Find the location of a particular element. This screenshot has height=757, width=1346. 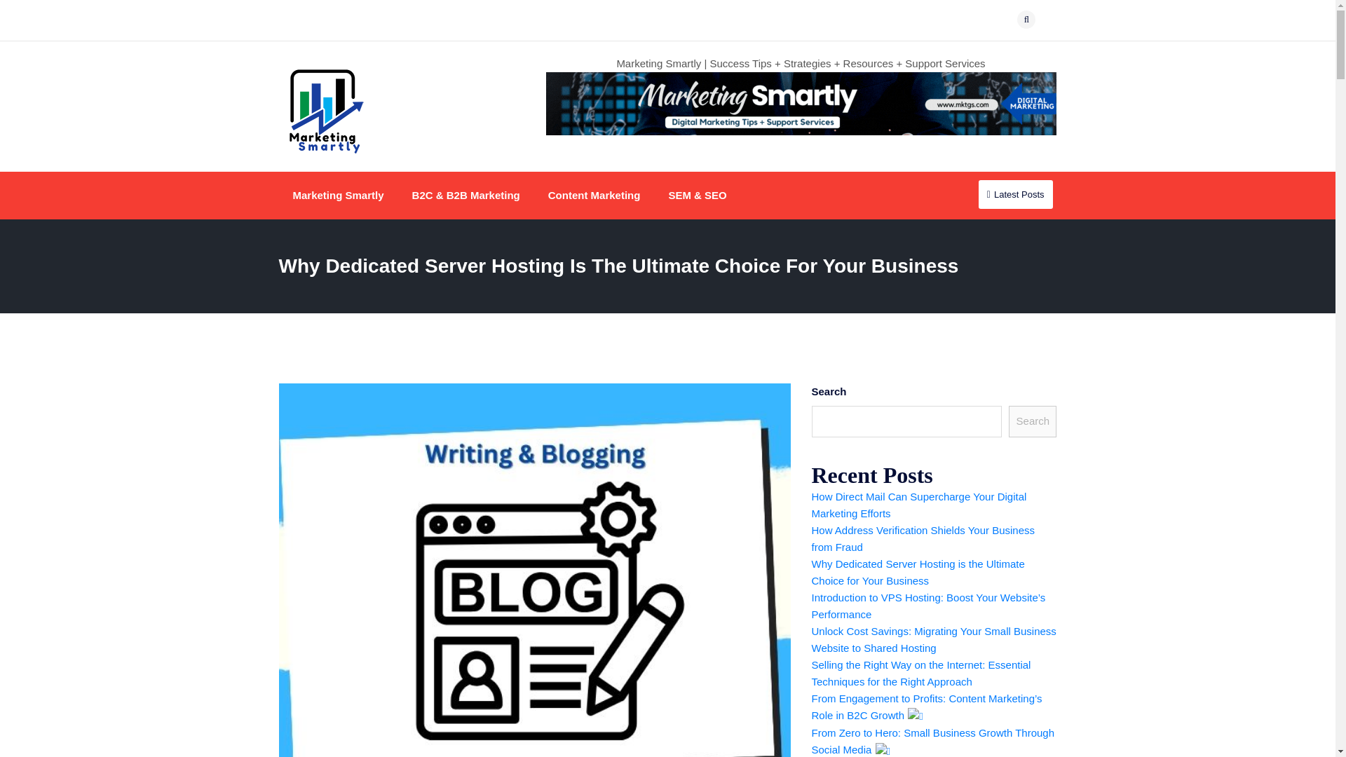

MARKETING SMARTLY is located at coordinates (393, 177).